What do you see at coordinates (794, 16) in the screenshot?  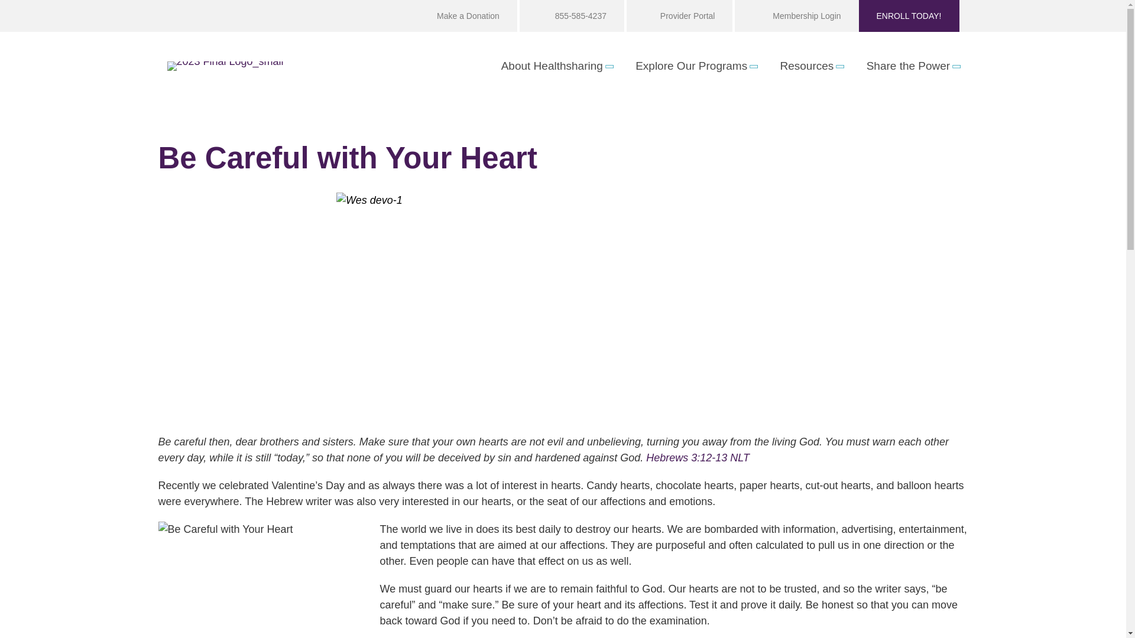 I see `Membership Login` at bounding box center [794, 16].